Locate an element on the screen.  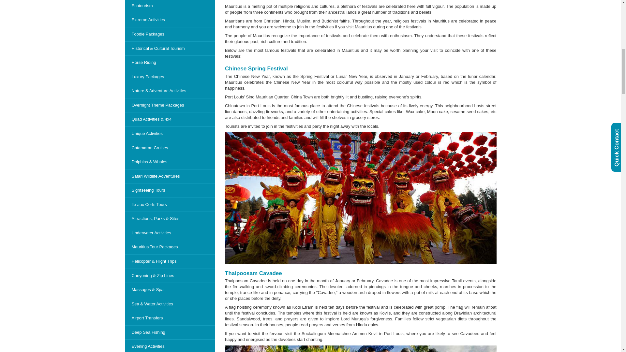
Mauritius Sightseeing Tours is located at coordinates (170, 190).